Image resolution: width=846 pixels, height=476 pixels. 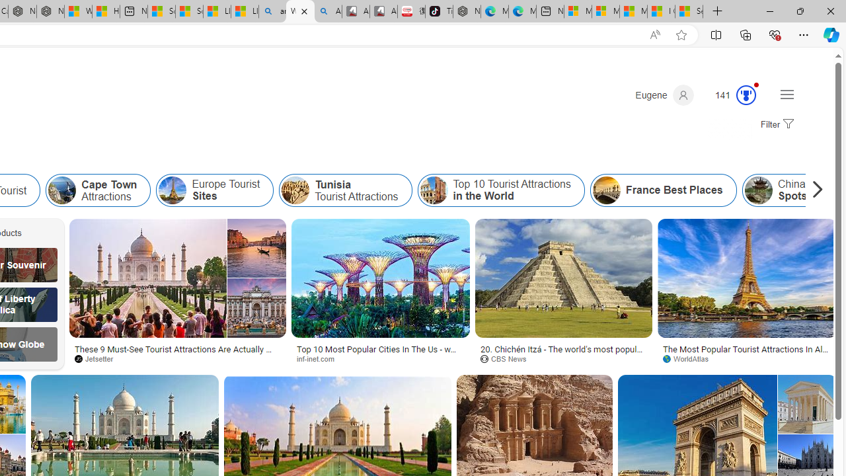 What do you see at coordinates (814, 190) in the screenshot?
I see `Scroll right` at bounding box center [814, 190].